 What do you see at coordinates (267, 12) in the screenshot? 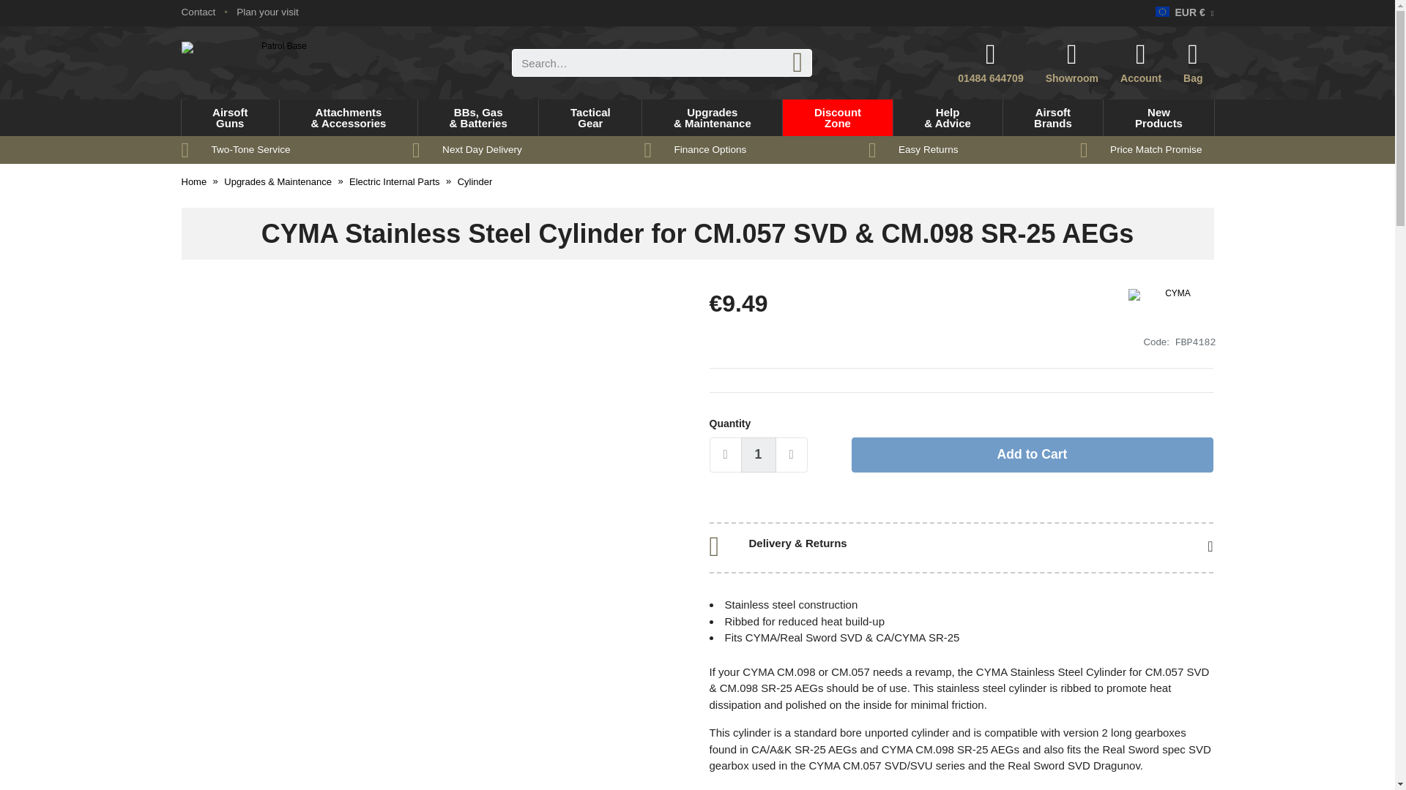
I see `Plan your visit` at bounding box center [267, 12].